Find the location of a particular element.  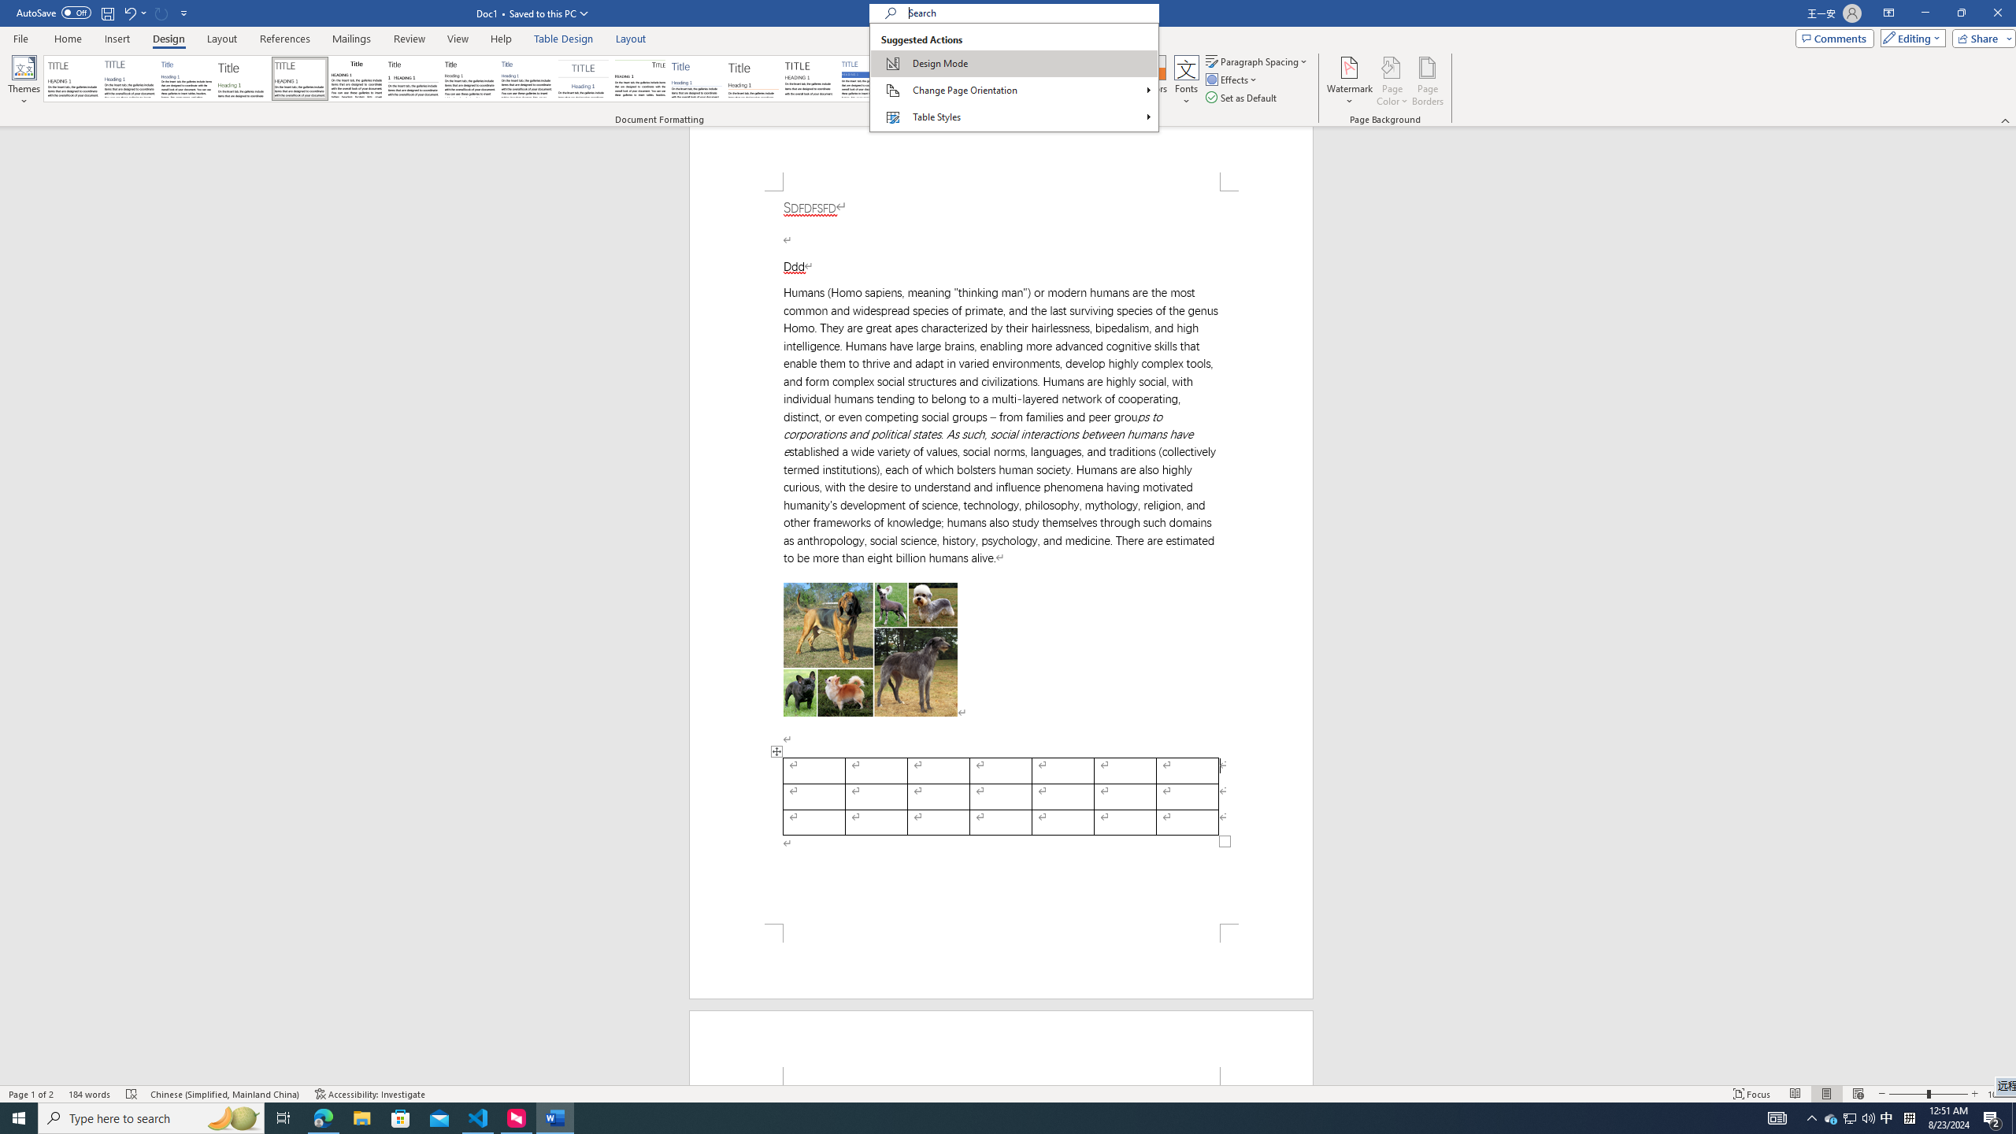

Basic (Elegant) is located at coordinates (130, 79).